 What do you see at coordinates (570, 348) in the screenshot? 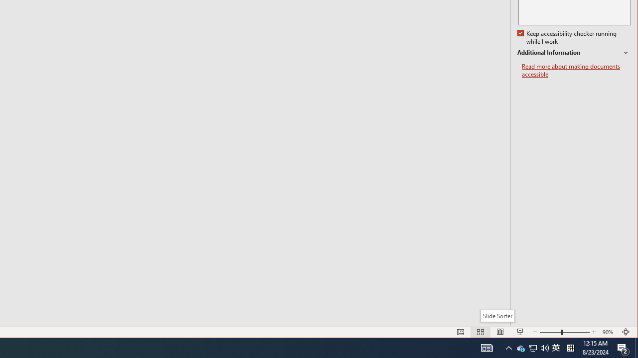
I see `Read more about making documents accessible` at bounding box center [570, 348].